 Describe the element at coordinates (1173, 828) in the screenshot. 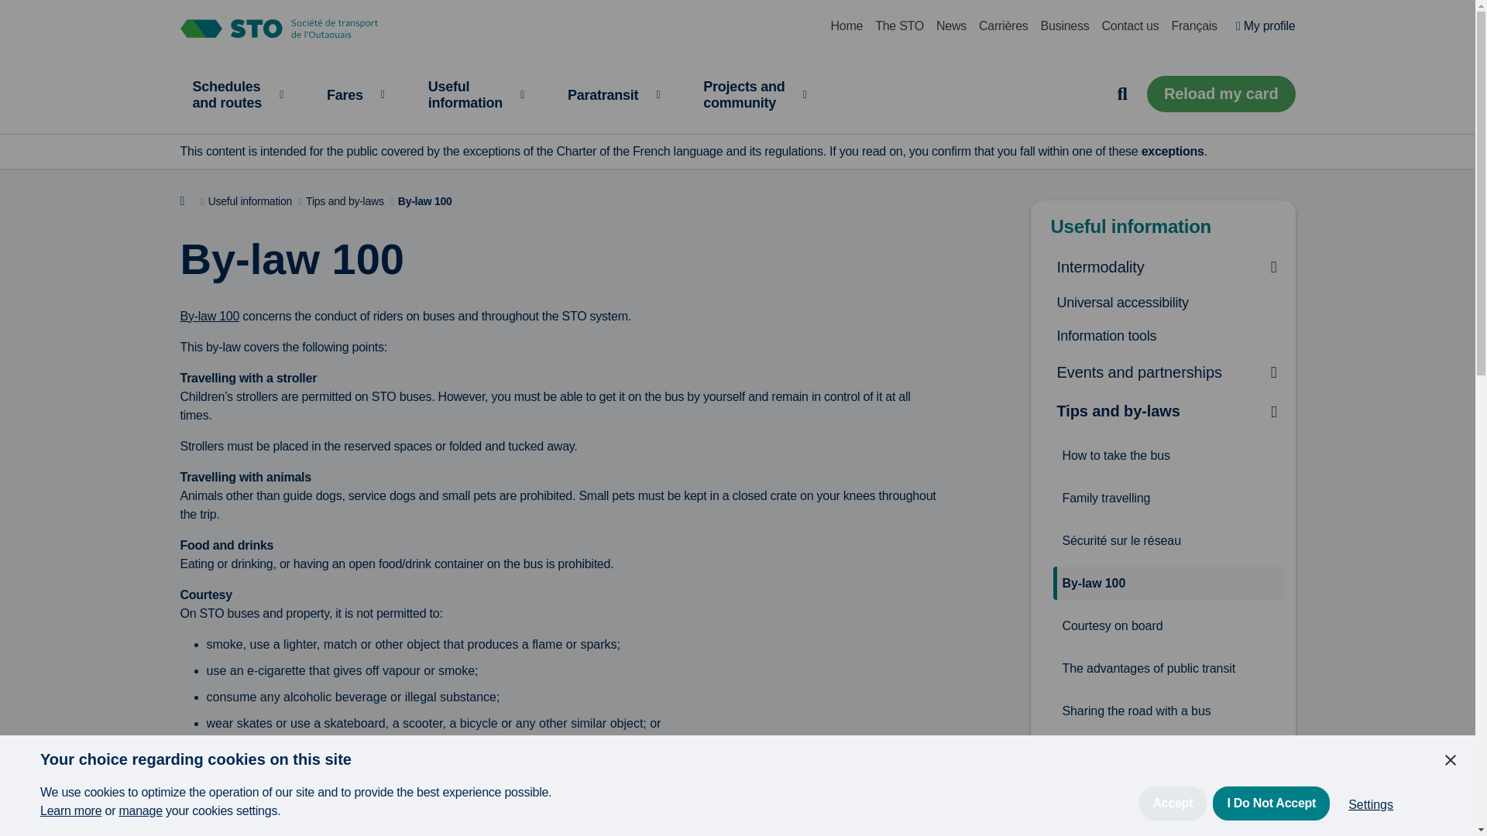

I see `Accept` at that location.